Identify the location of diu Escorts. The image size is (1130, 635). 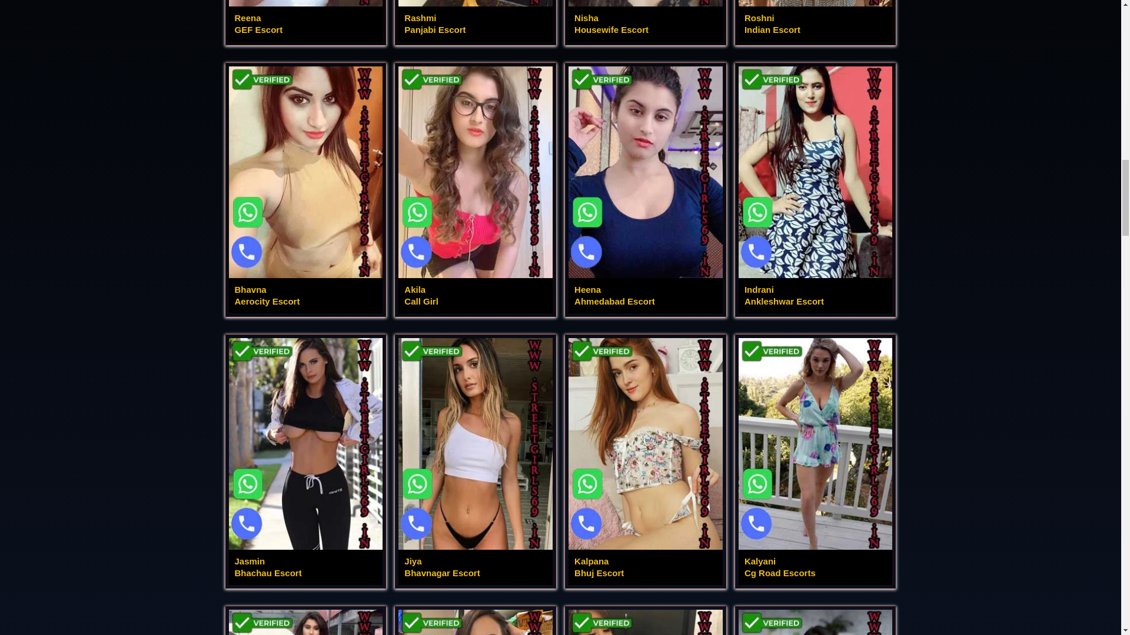
(305, 21).